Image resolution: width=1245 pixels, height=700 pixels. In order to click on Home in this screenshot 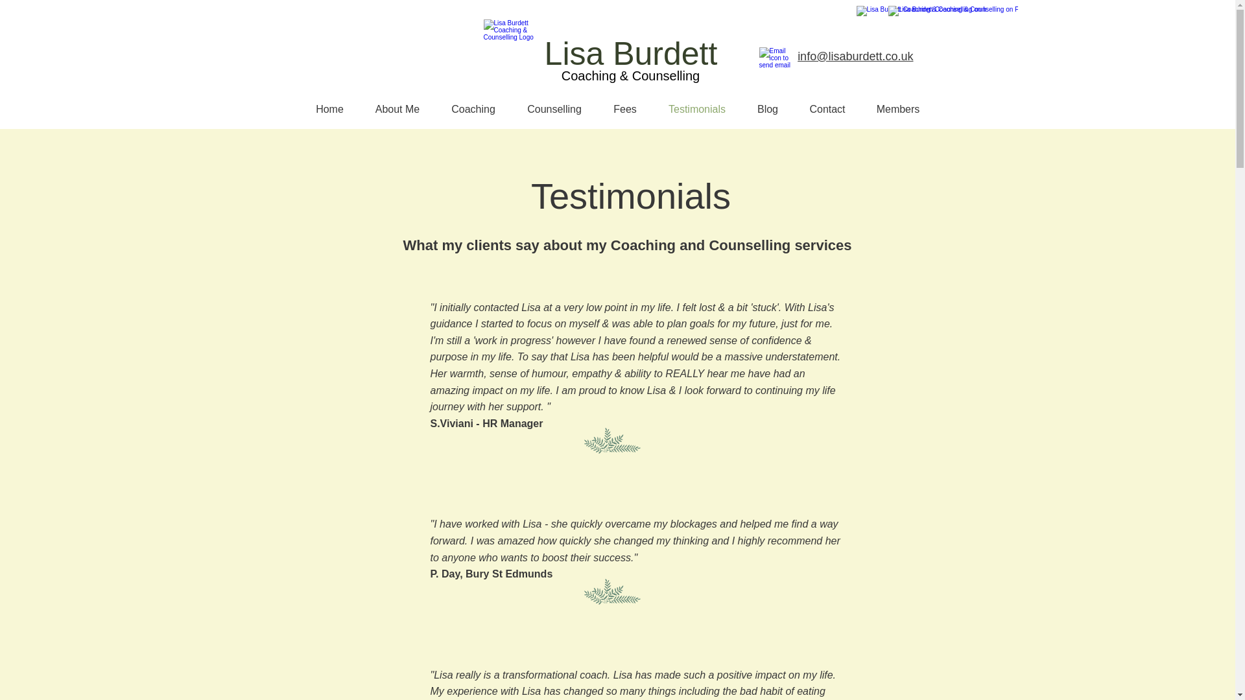, I will do `click(329, 109)`.